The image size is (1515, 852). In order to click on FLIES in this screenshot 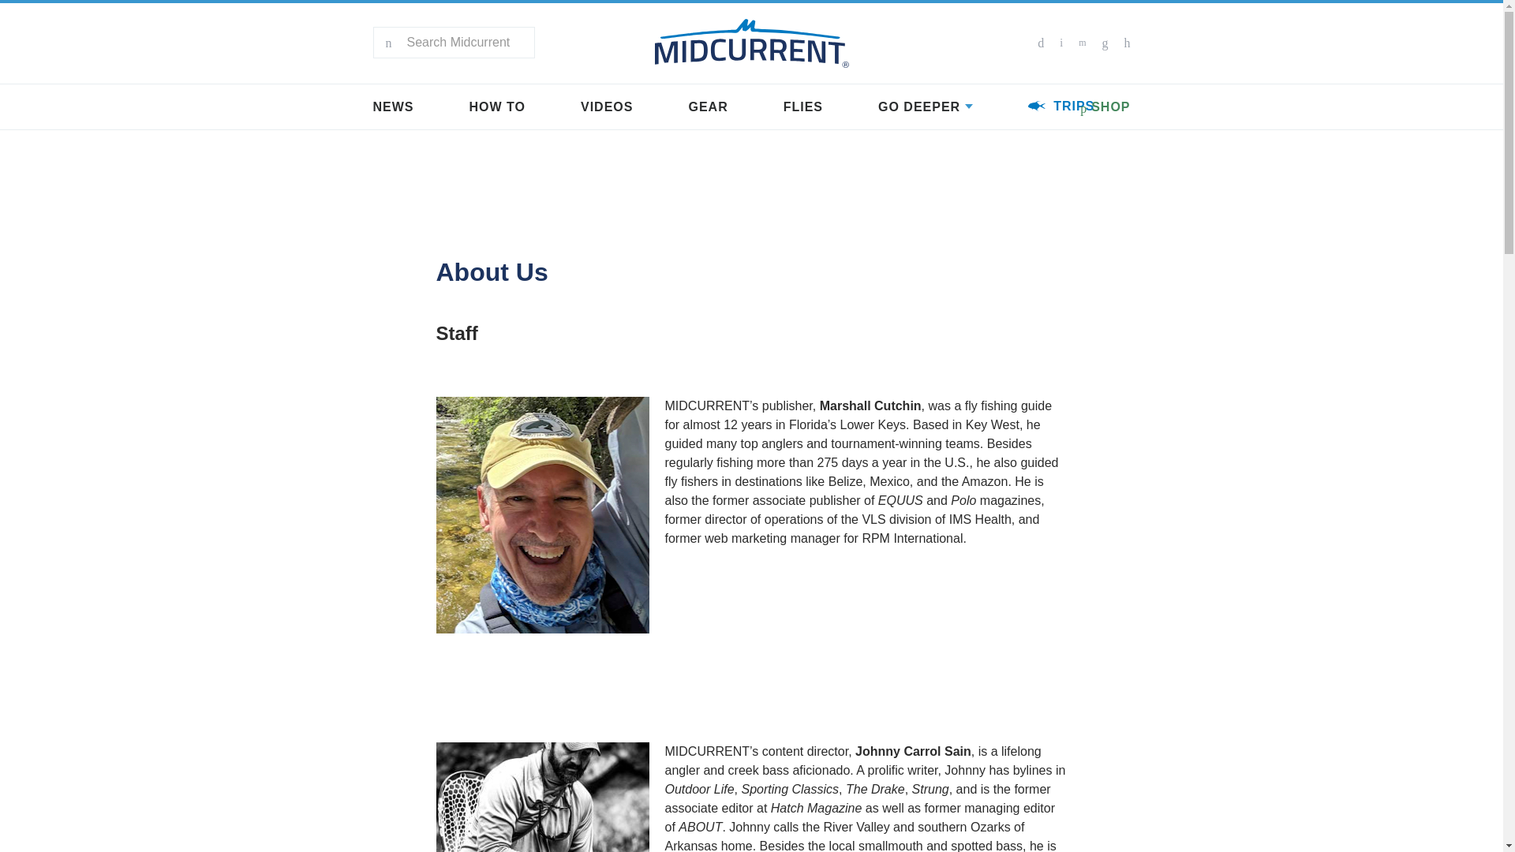, I will do `click(802, 107)`.